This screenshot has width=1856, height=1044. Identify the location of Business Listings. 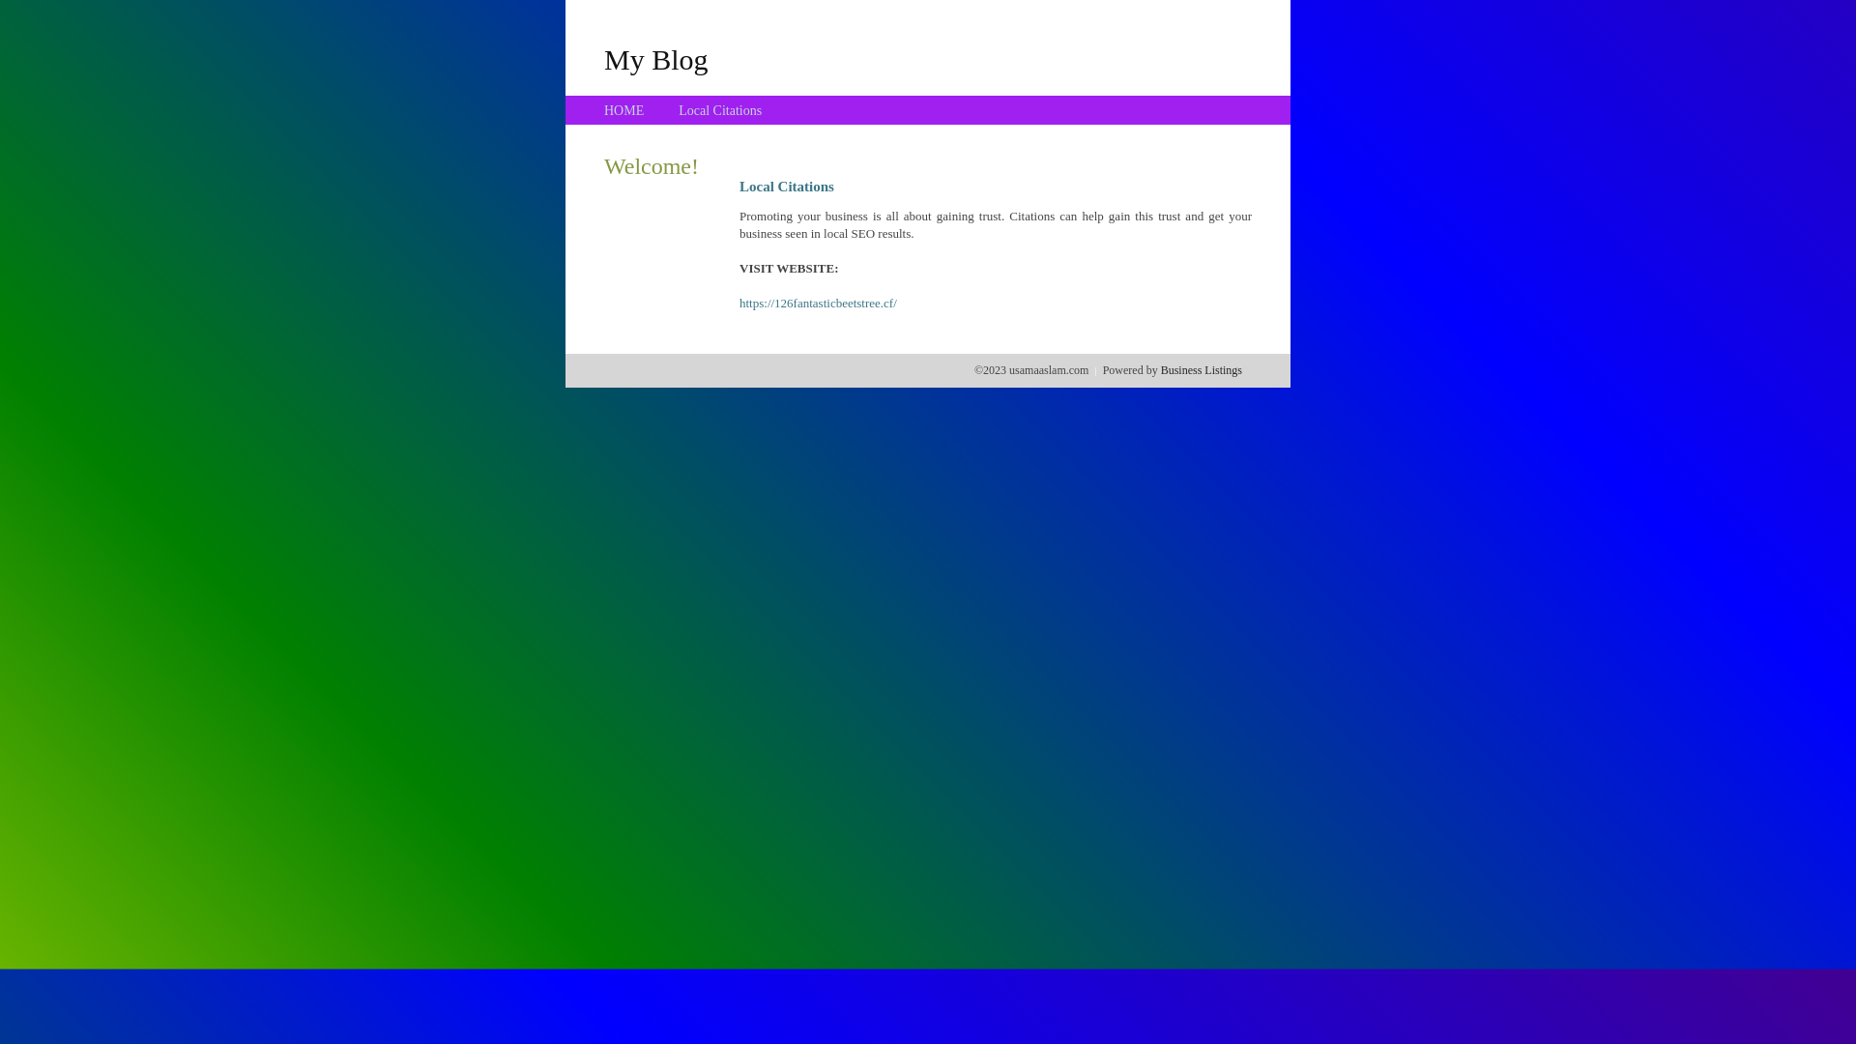
(1202, 370).